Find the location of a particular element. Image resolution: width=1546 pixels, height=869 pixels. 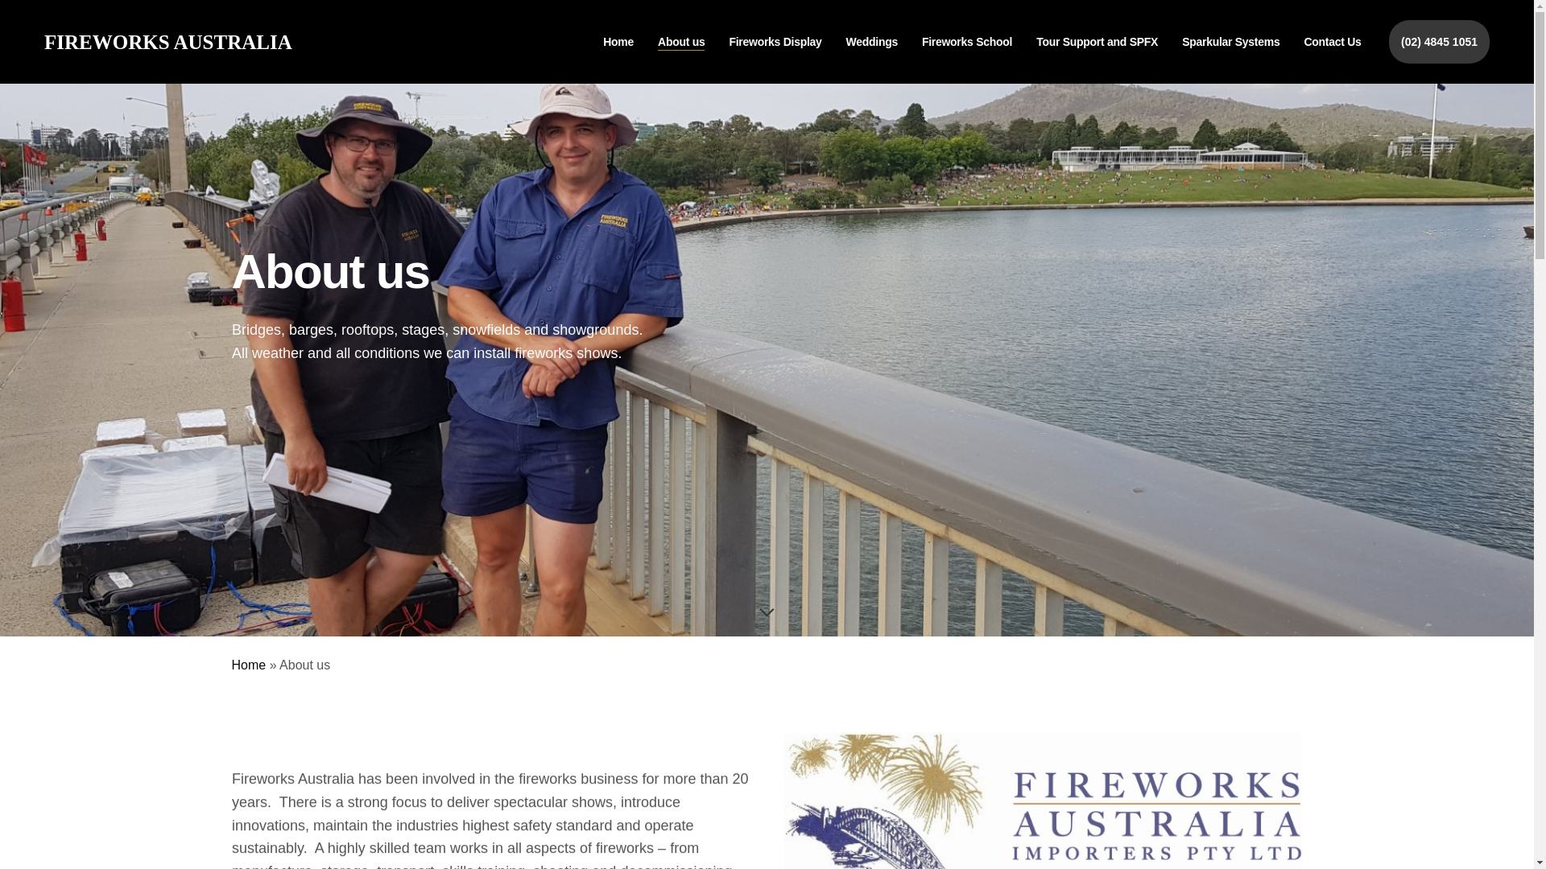

About us is located at coordinates (681, 42).